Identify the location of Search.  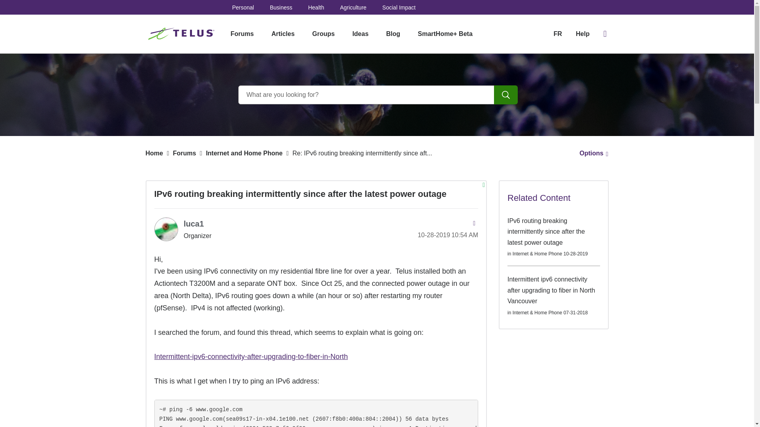
(506, 95).